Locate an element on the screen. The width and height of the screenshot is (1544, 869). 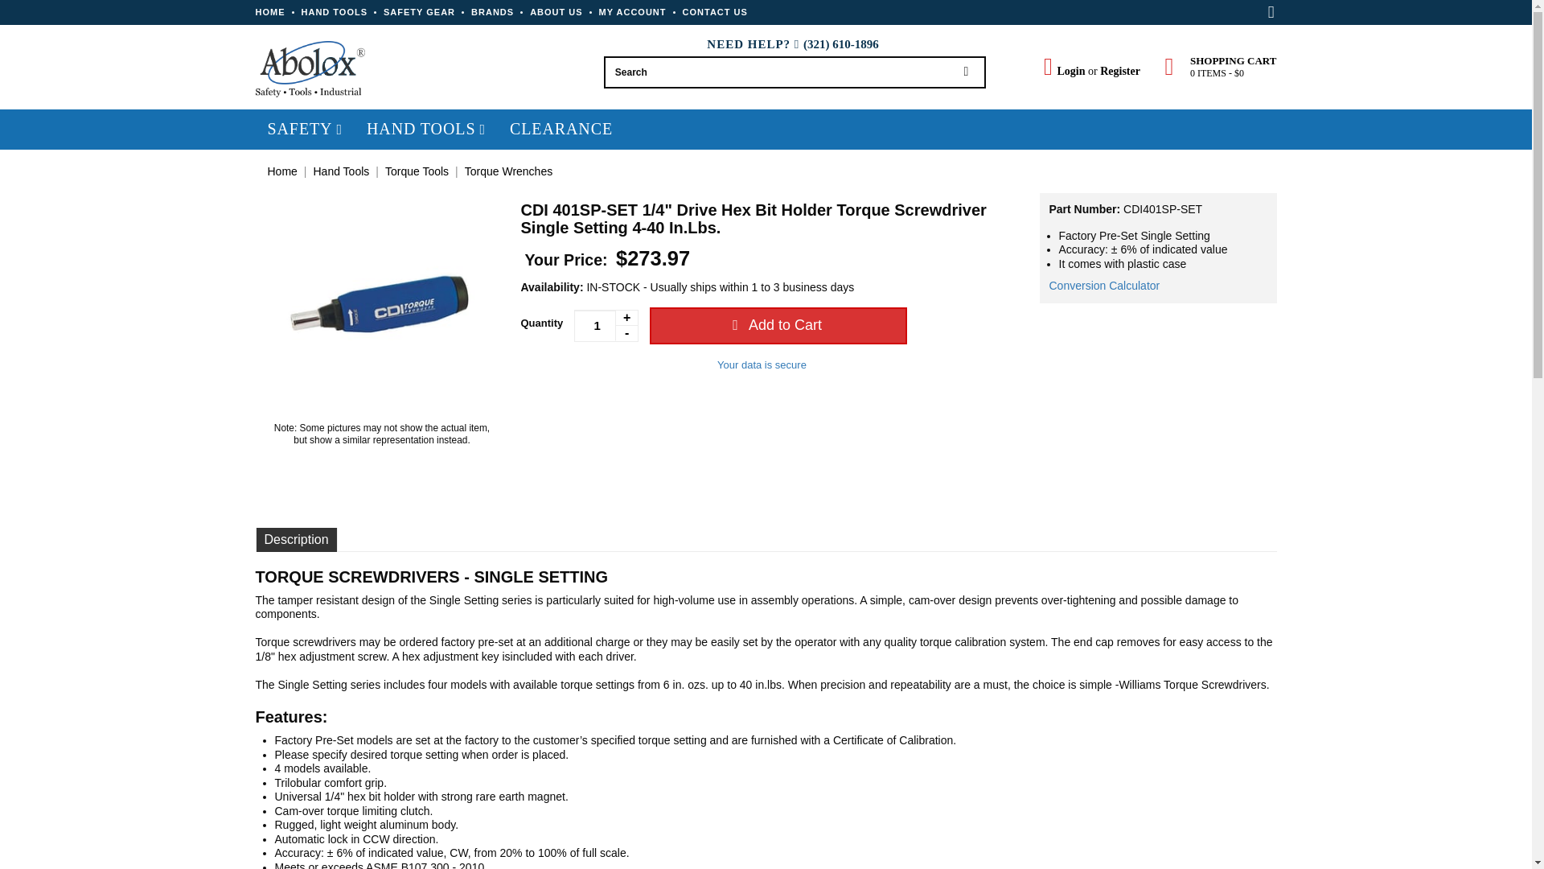
ABOUT US is located at coordinates (555, 11).